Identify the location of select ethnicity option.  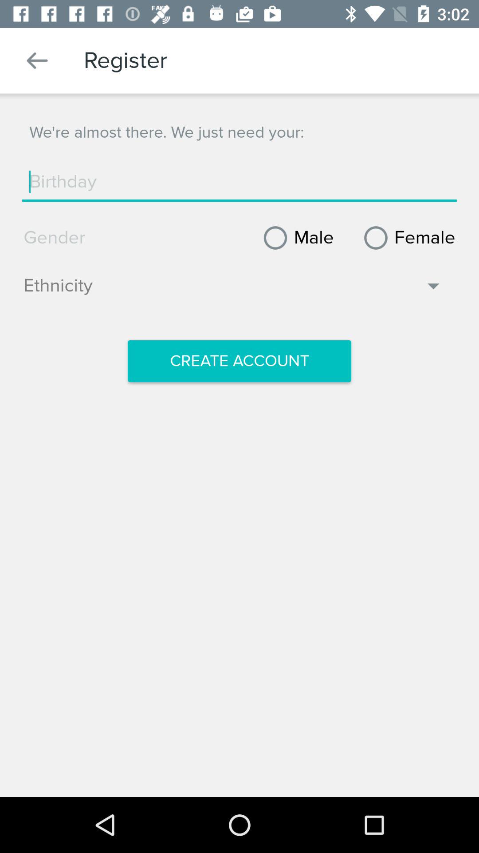
(233, 290).